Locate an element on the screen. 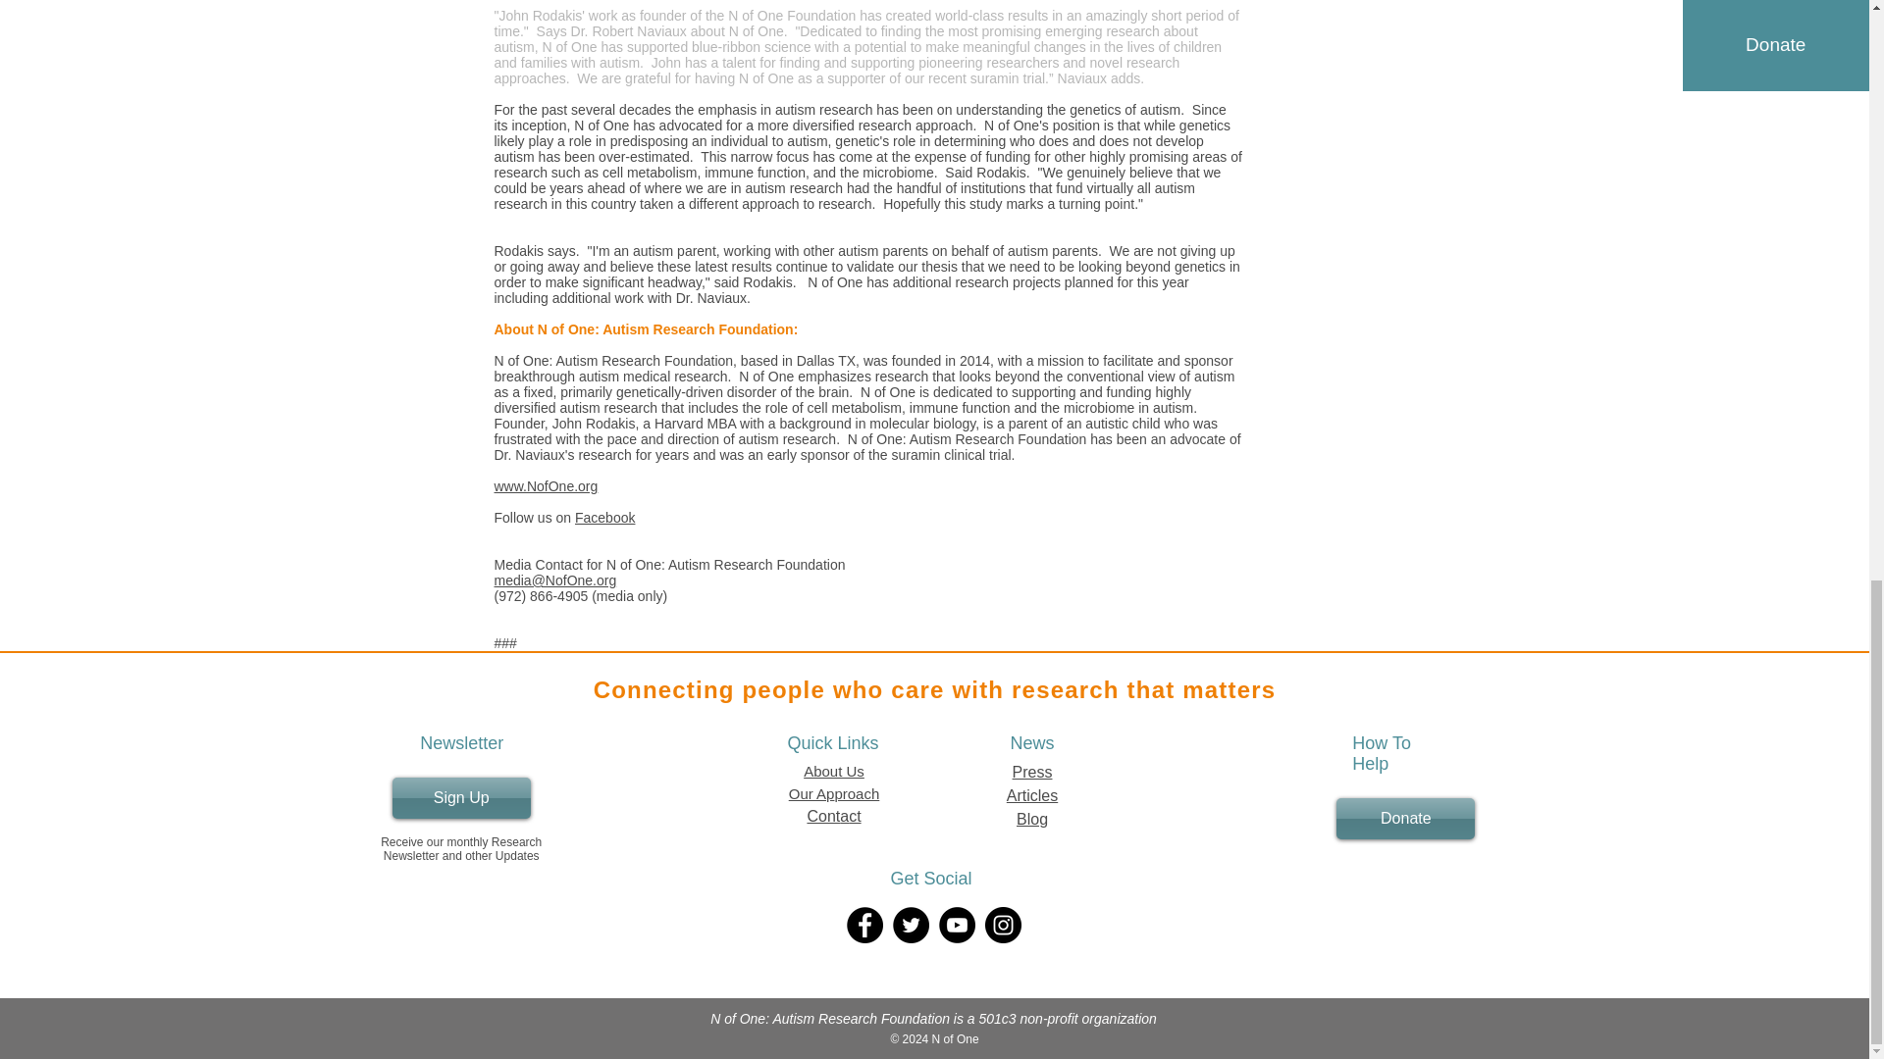  Press is located at coordinates (1032, 771).